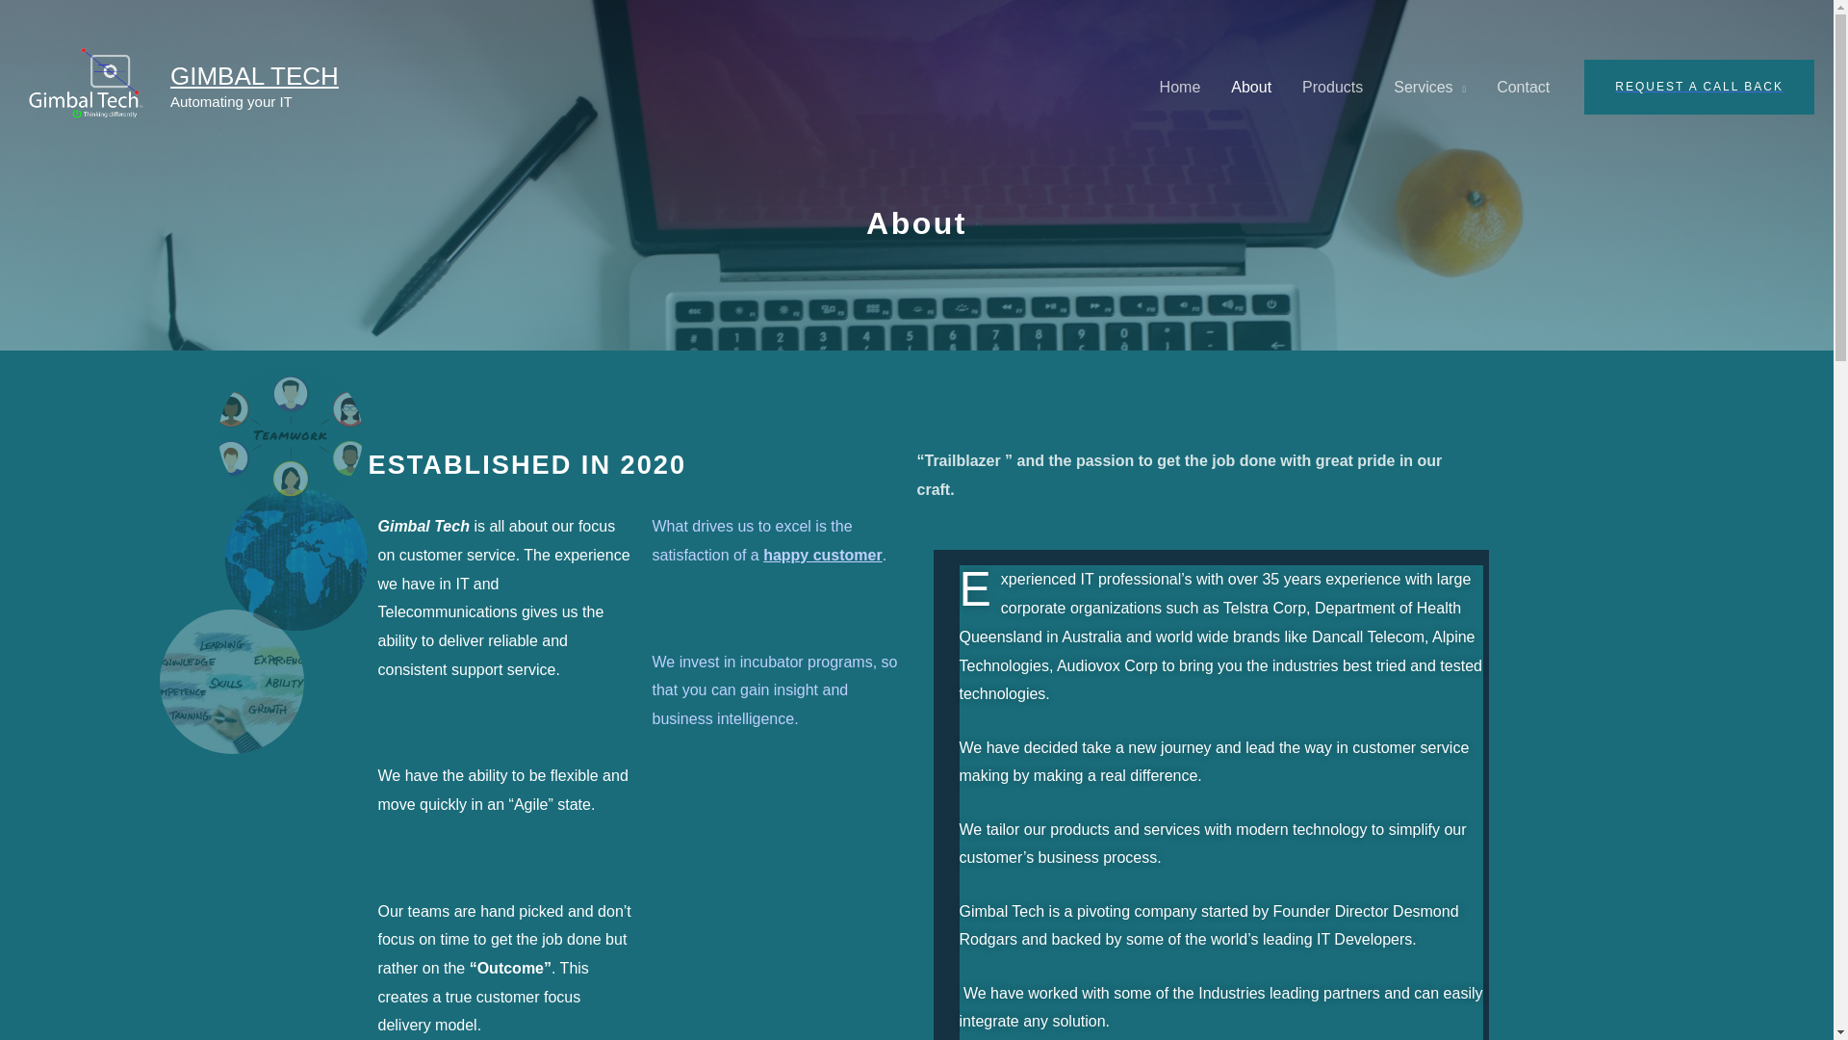 The width and height of the screenshot is (1848, 1040). I want to click on GIMBAL TECH, so click(254, 75).